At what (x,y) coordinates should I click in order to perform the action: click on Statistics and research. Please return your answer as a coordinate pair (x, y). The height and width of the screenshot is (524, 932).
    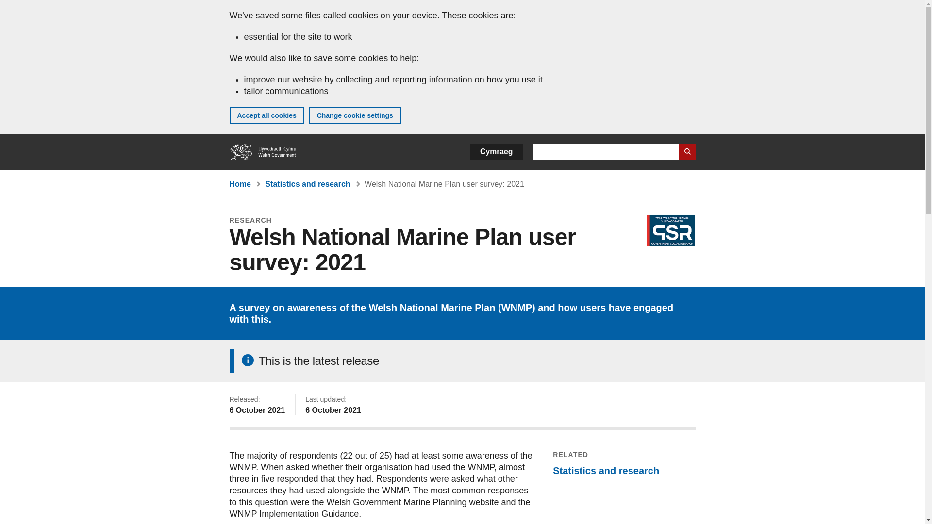
    Looking at the image, I should click on (307, 184).